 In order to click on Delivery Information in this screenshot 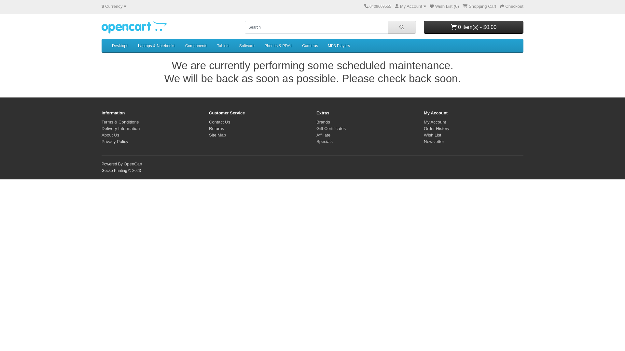, I will do `click(120, 129)`.